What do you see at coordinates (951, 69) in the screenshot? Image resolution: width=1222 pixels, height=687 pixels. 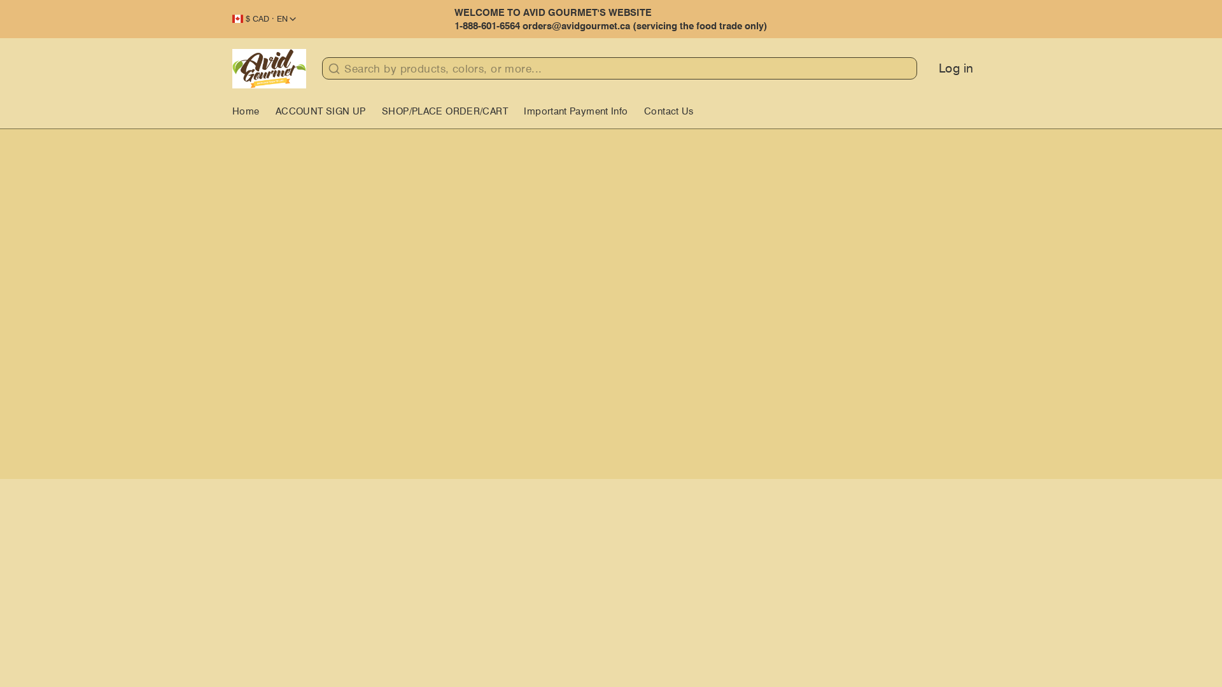 I see `Log in` at bounding box center [951, 69].